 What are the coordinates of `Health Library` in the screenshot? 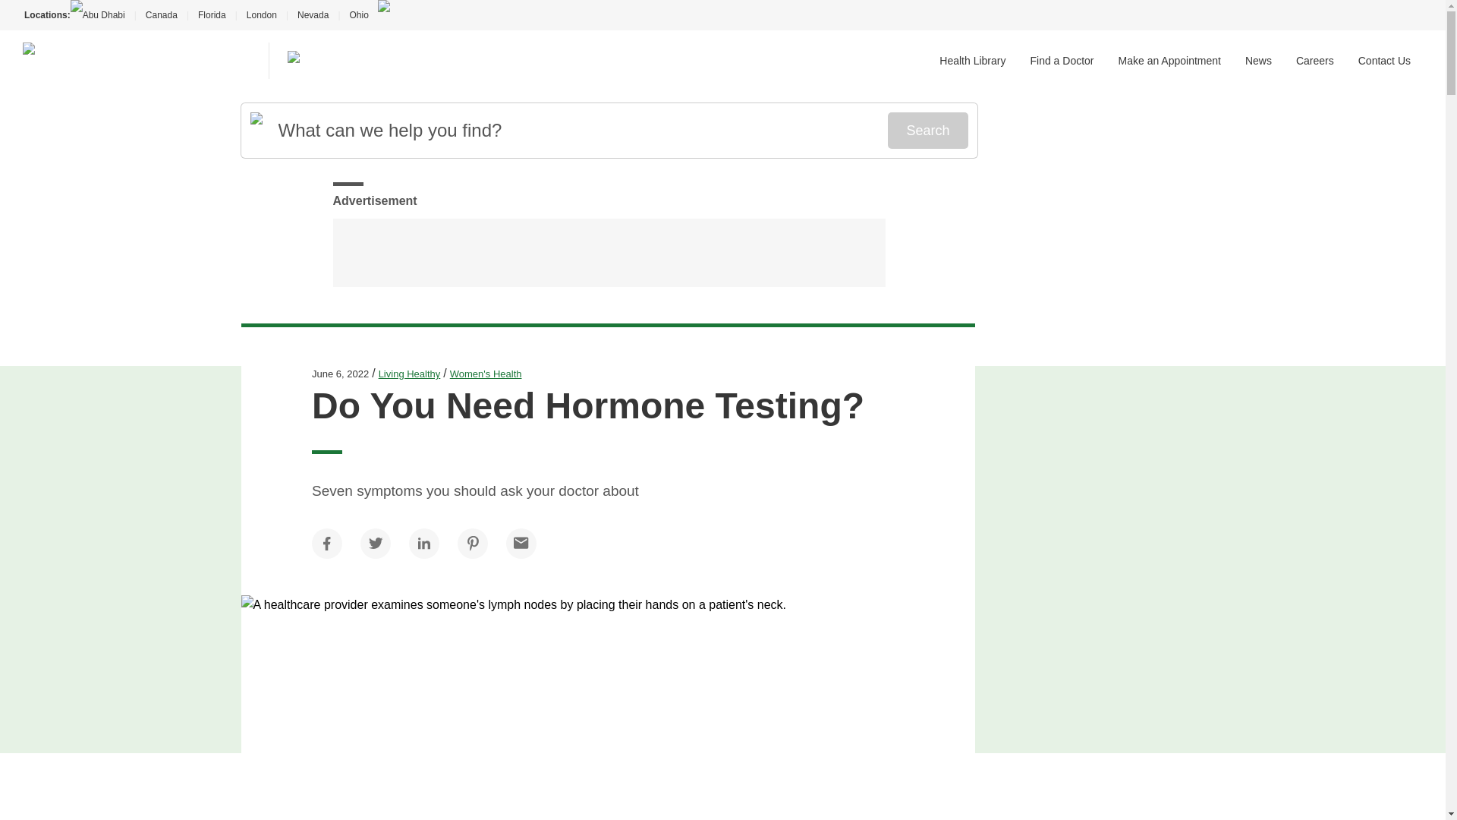 It's located at (972, 61).